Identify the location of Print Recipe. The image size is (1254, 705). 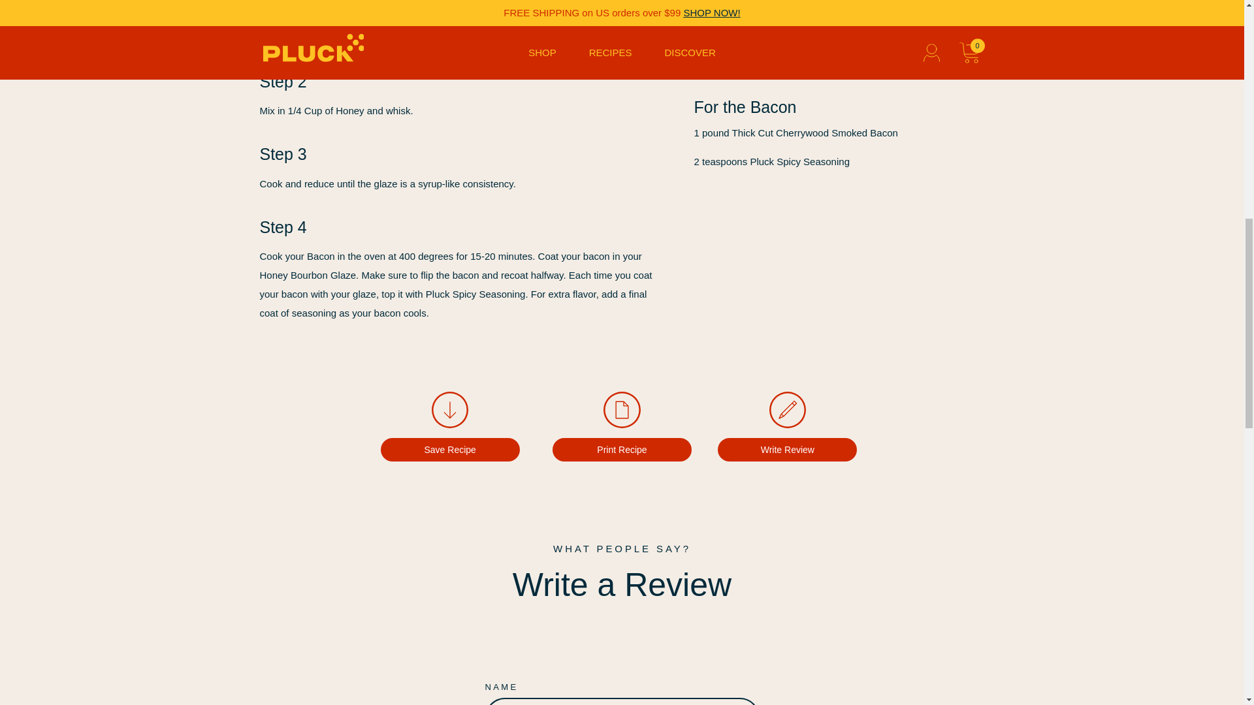
(622, 427).